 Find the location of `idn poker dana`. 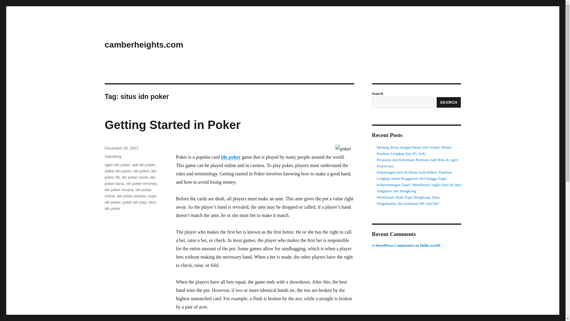

idn poker dana is located at coordinates (129, 180).